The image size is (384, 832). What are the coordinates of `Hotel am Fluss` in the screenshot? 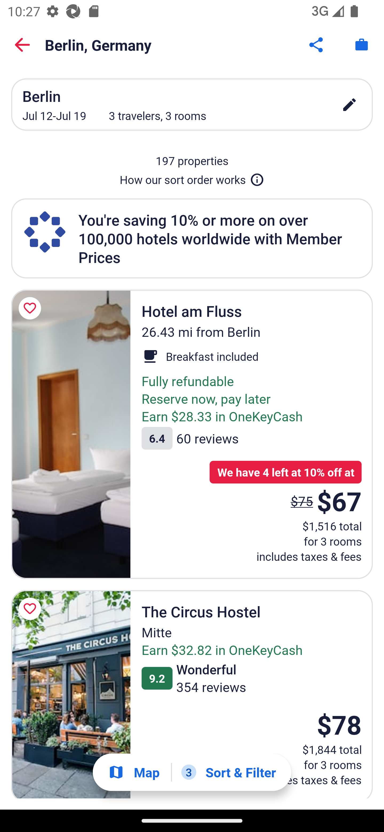 It's located at (71, 434).